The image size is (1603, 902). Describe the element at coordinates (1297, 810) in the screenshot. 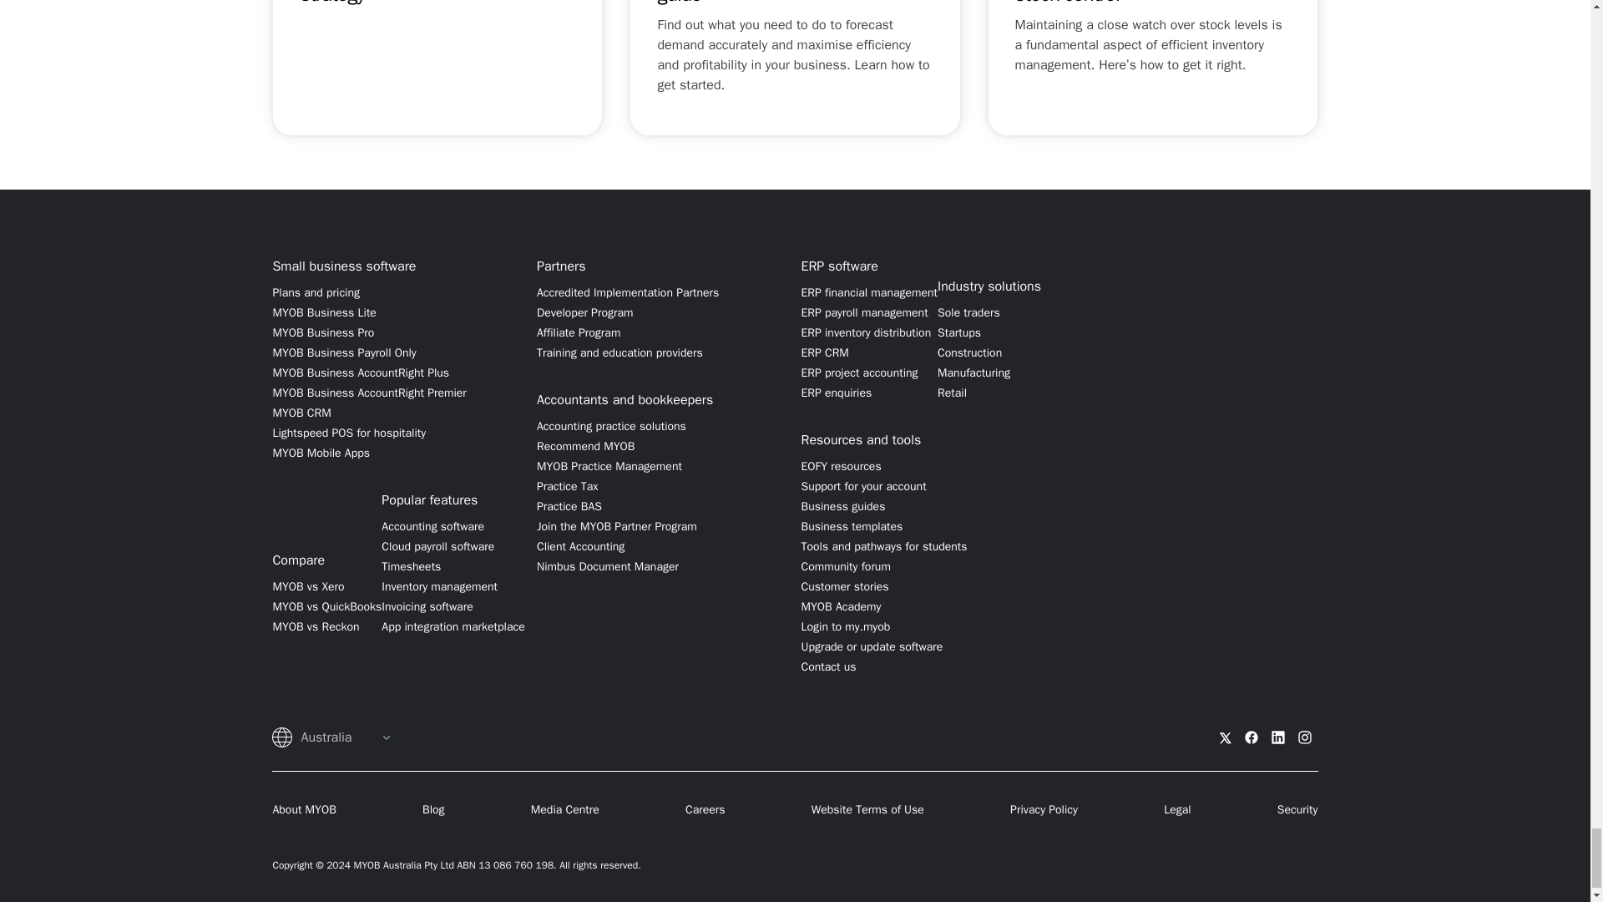

I see `Security` at that location.